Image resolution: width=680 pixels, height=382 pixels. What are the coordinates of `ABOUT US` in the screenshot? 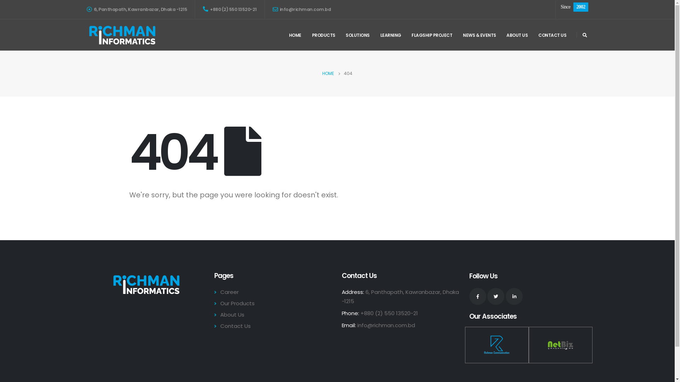 It's located at (517, 35).